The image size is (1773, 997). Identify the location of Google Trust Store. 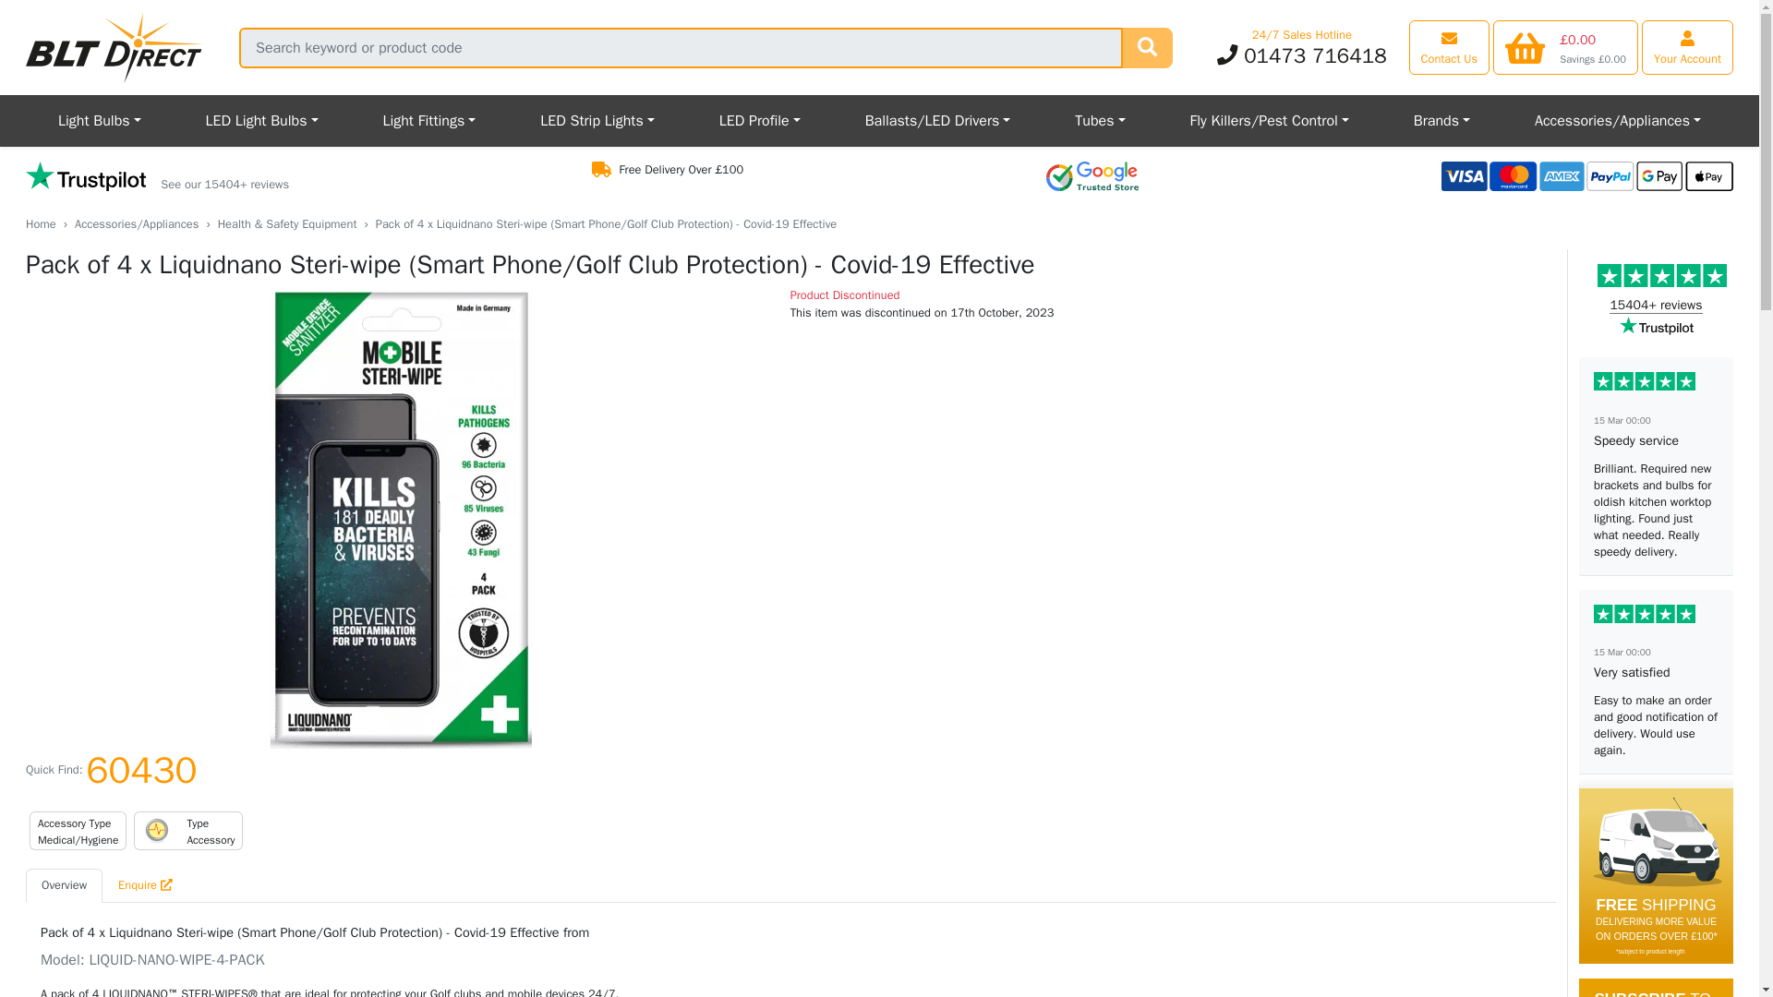
(1092, 175).